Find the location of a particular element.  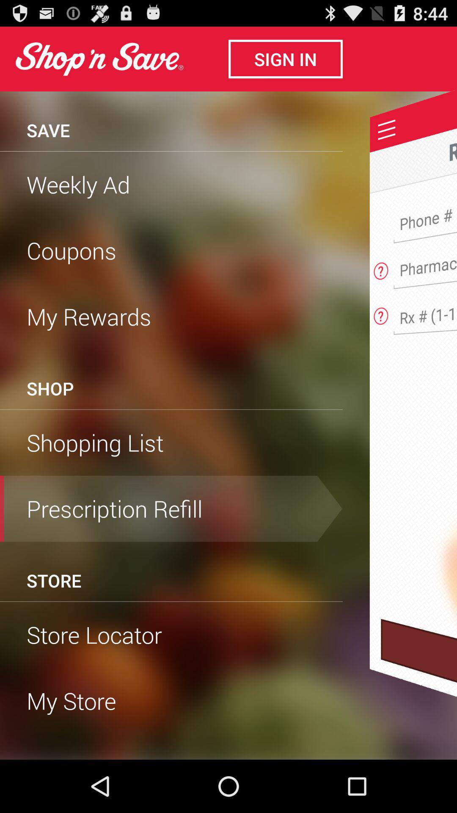

click to view answer is located at coordinates (381, 268).